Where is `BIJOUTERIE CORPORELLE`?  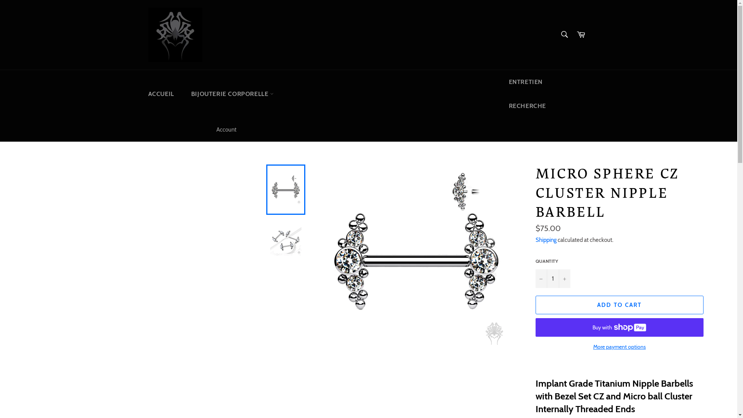 BIJOUTERIE CORPORELLE is located at coordinates (232, 94).